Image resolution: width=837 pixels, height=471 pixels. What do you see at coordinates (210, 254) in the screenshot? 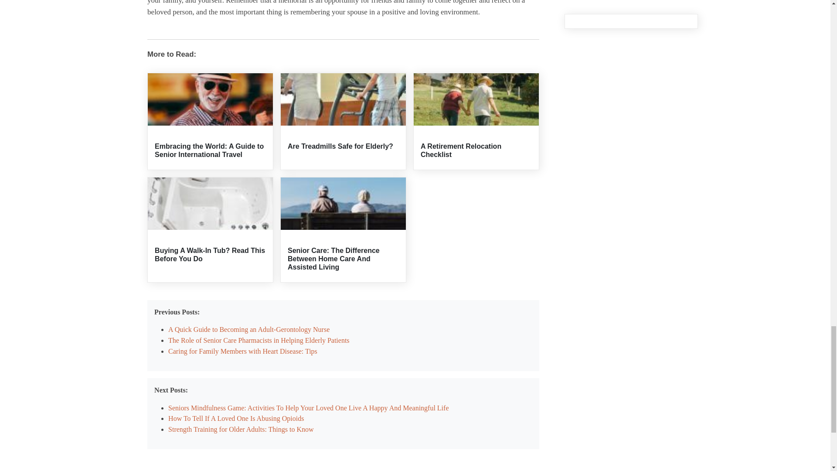
I see `Buying A Walk-In Tub? Read This Before You Do` at bounding box center [210, 254].